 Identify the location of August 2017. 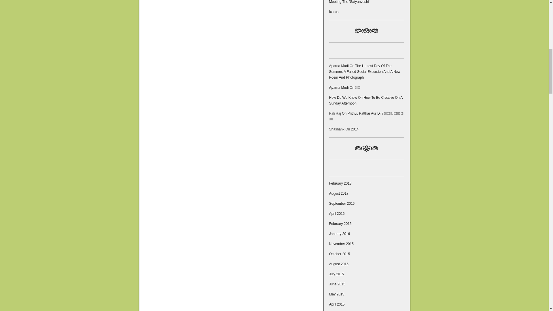
(339, 194).